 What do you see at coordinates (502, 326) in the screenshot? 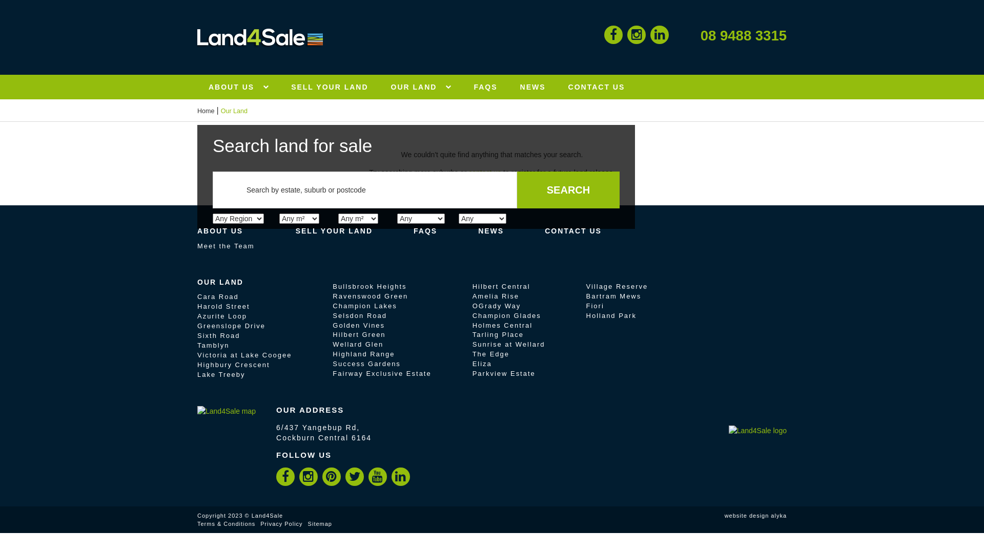
I see `Holmes Central` at bounding box center [502, 326].